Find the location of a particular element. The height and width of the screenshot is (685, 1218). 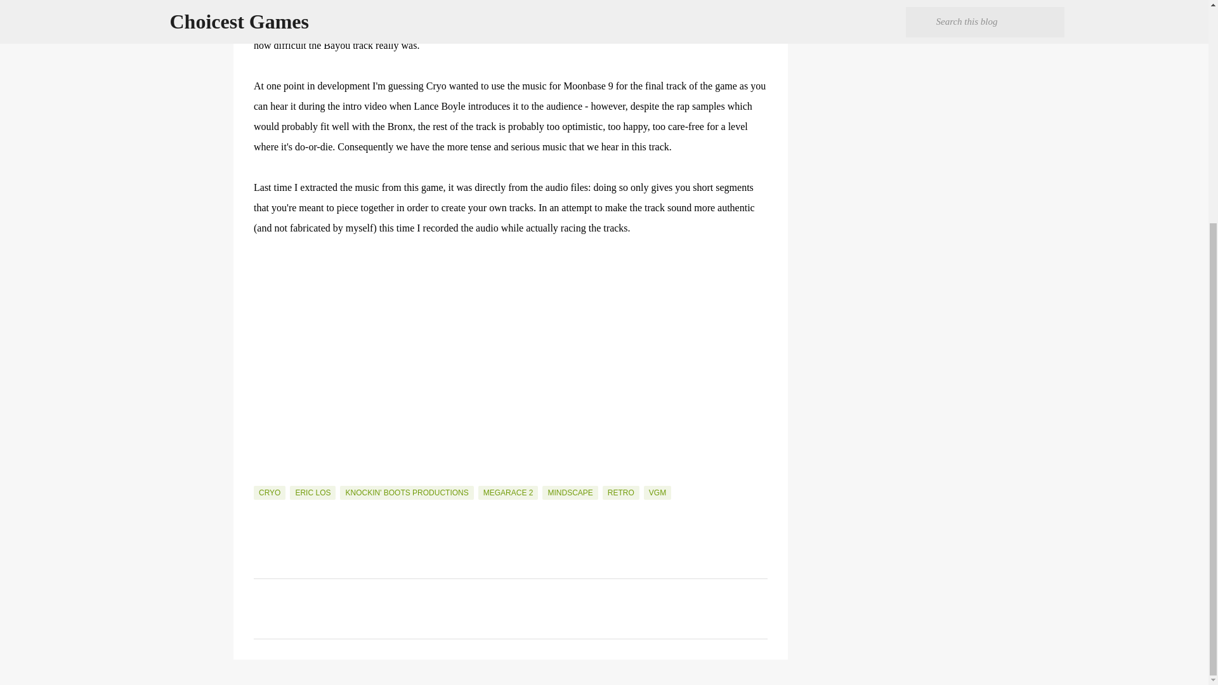

CRYO is located at coordinates (269, 492).